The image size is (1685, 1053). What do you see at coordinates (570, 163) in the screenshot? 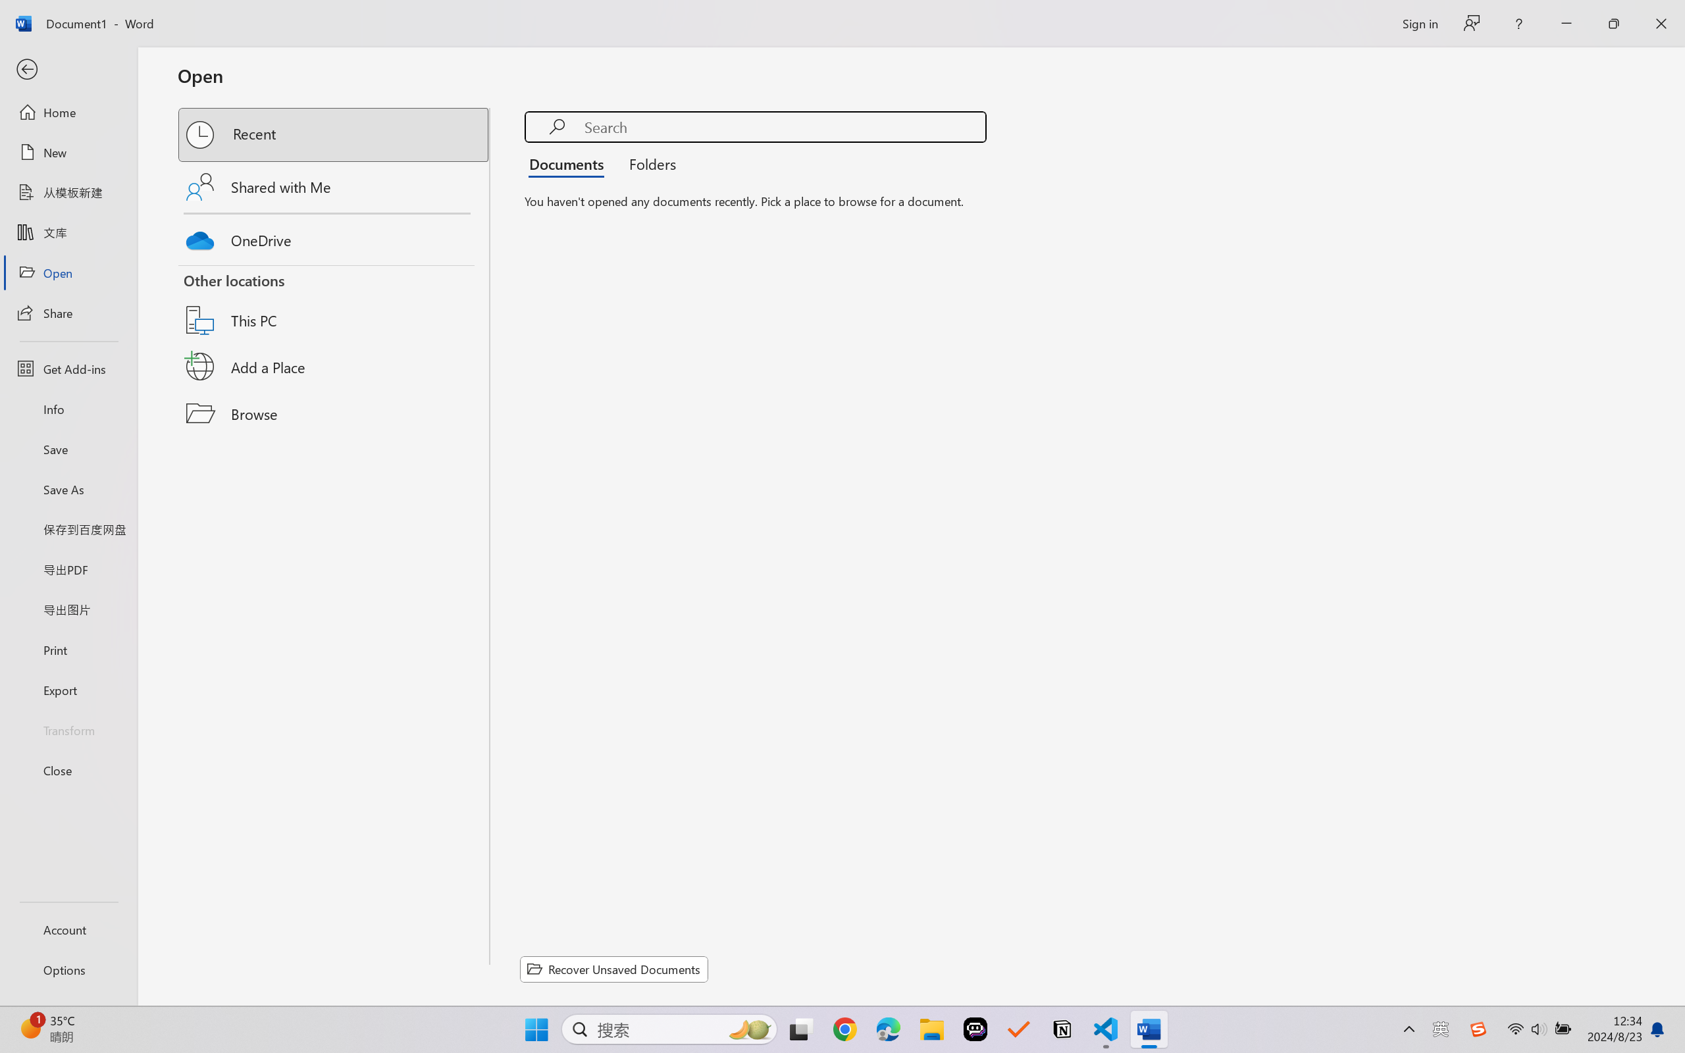
I see `Documents` at bounding box center [570, 163].